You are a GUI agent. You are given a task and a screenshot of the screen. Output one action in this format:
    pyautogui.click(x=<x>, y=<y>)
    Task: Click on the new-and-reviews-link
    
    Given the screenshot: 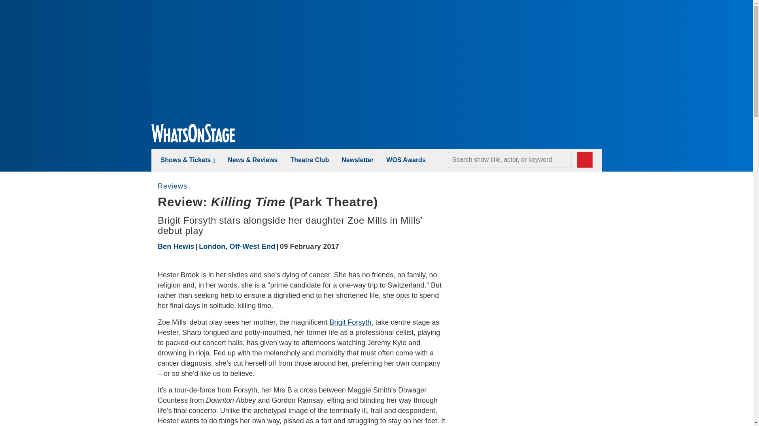 What is the action you would take?
    pyautogui.click(x=253, y=160)
    